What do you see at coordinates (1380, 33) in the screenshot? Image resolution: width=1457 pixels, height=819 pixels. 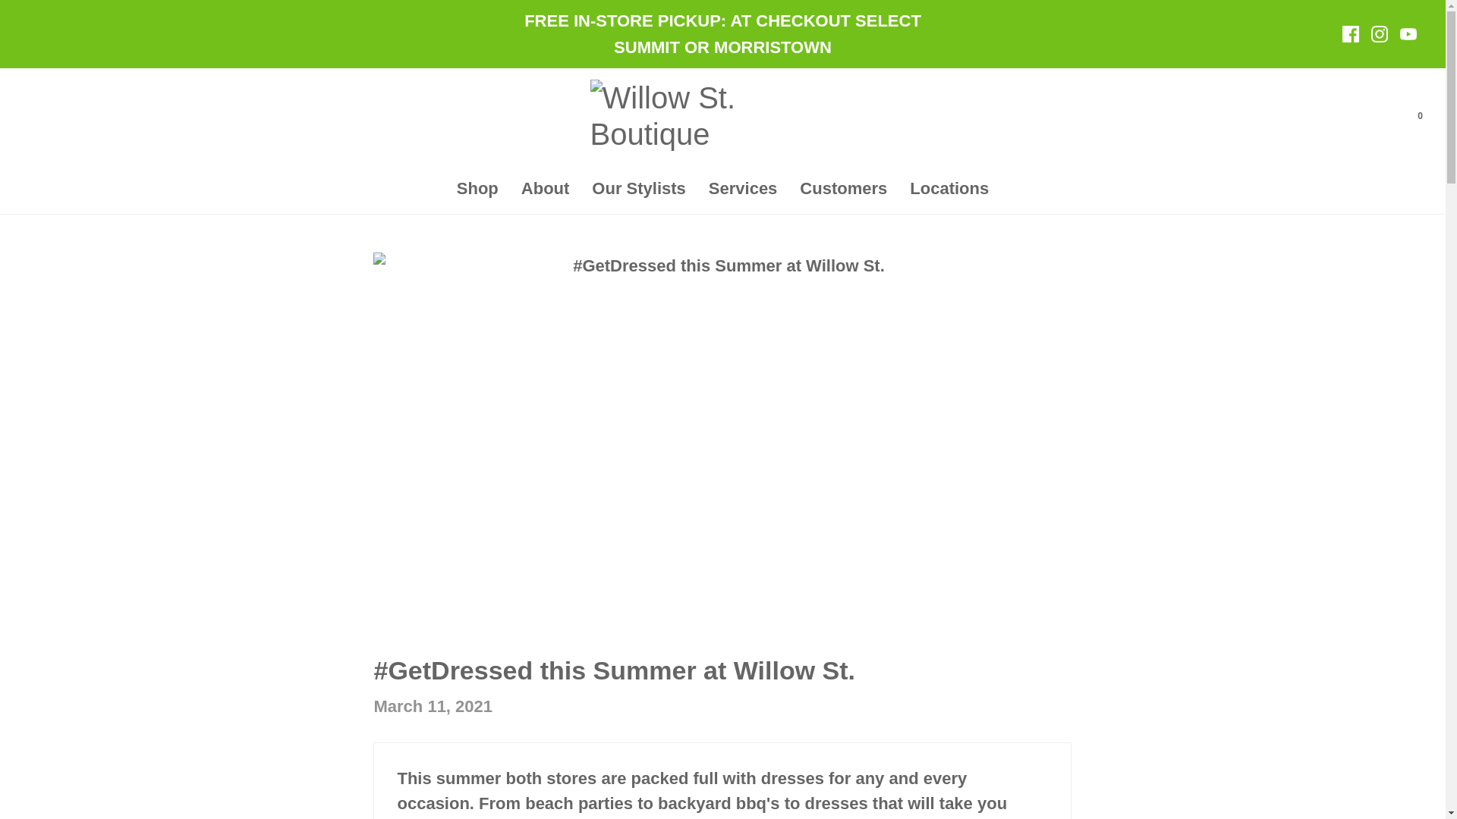 I see `Instagram icon` at bounding box center [1380, 33].